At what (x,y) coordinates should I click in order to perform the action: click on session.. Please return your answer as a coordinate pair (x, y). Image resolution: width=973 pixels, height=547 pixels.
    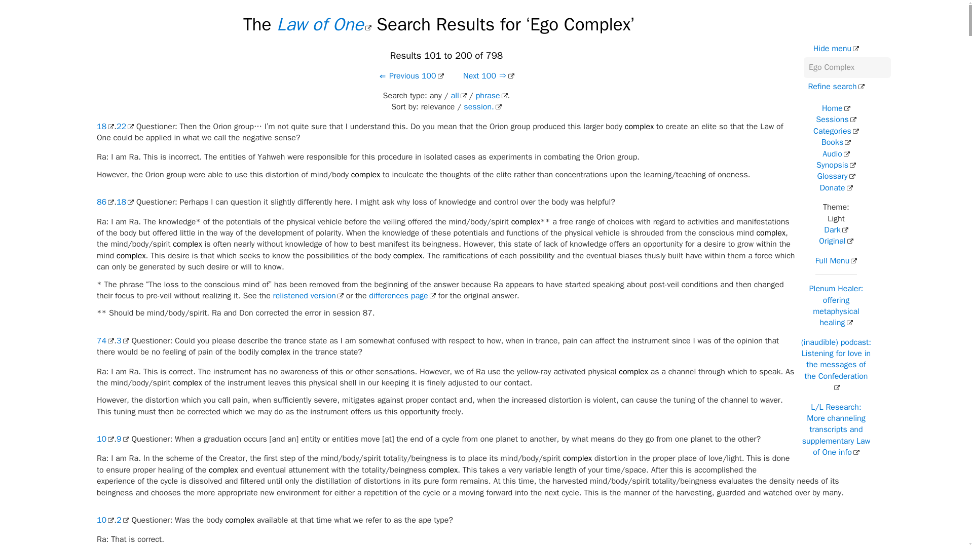
    Looking at the image, I should click on (482, 106).